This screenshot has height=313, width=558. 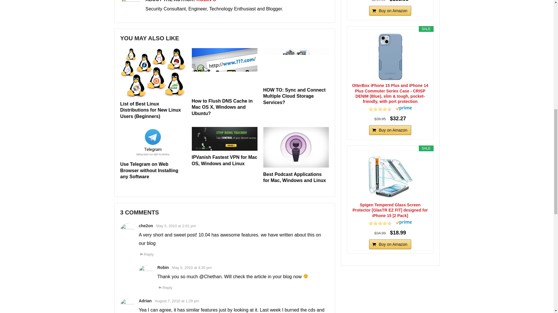 What do you see at coordinates (206, 1) in the screenshot?
I see `ROBIN C` at bounding box center [206, 1].